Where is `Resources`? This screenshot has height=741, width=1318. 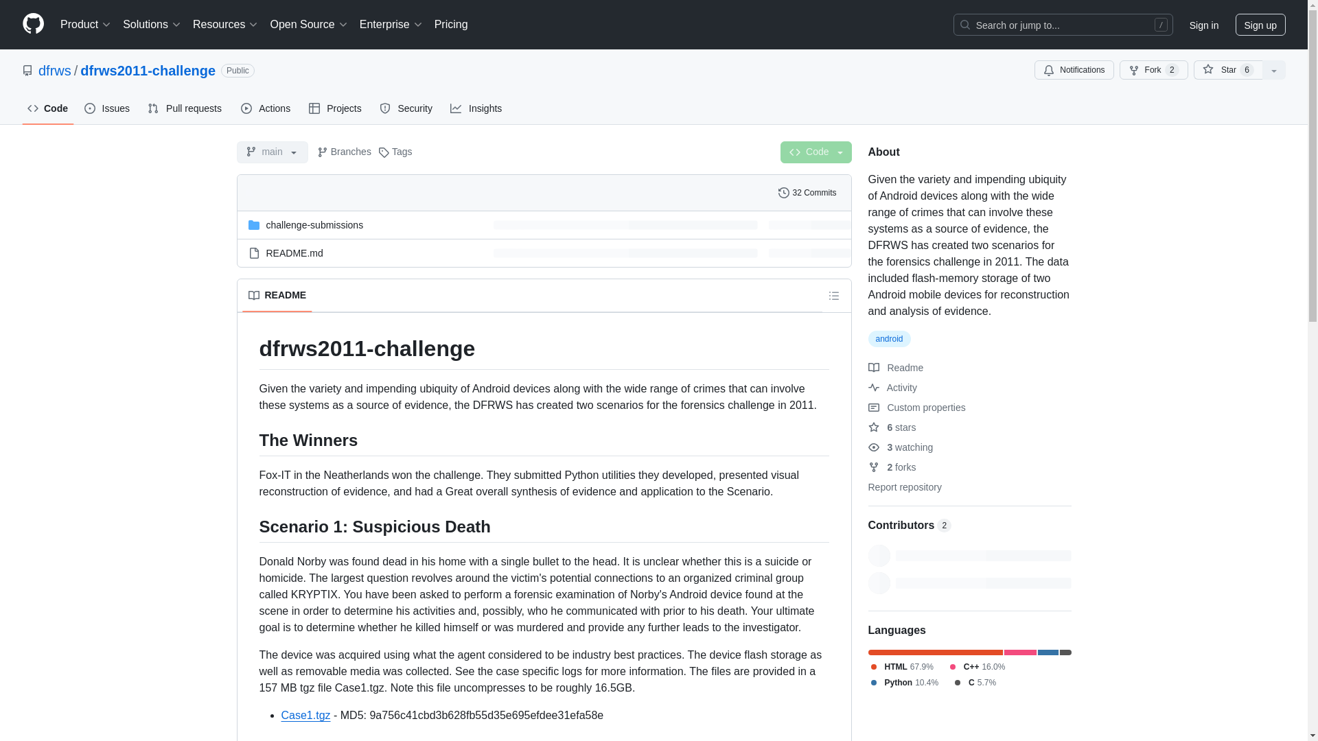
Resources is located at coordinates (225, 25).